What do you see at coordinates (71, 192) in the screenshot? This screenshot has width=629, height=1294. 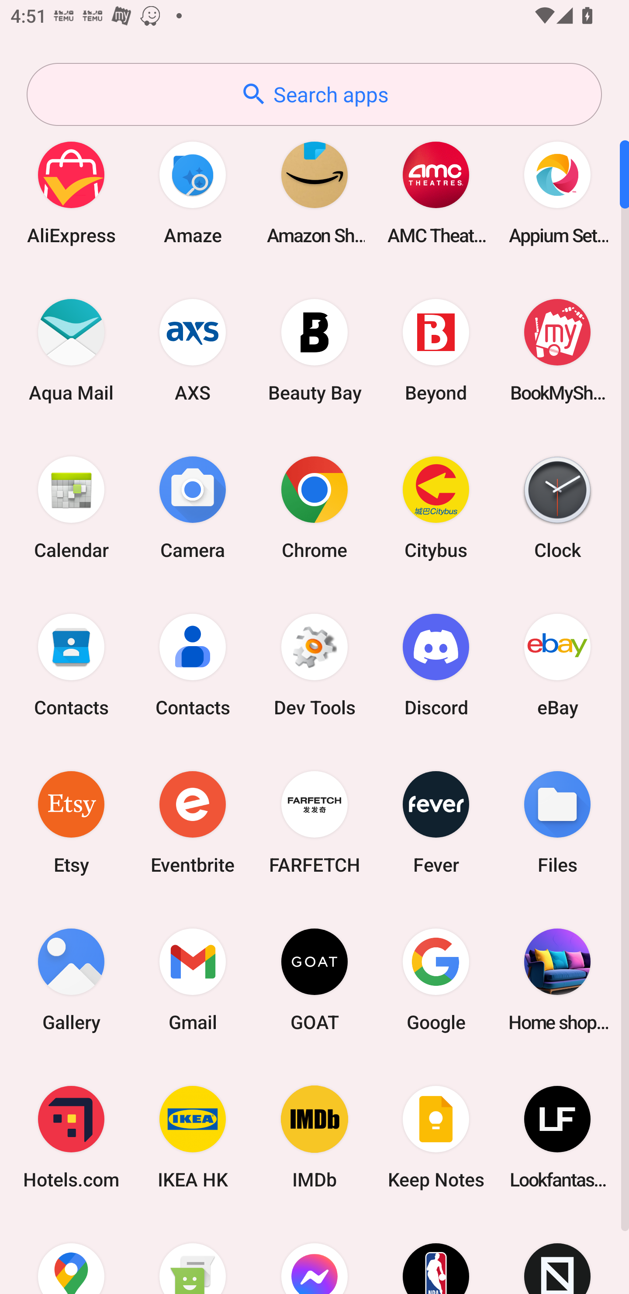 I see `AliExpress` at bounding box center [71, 192].